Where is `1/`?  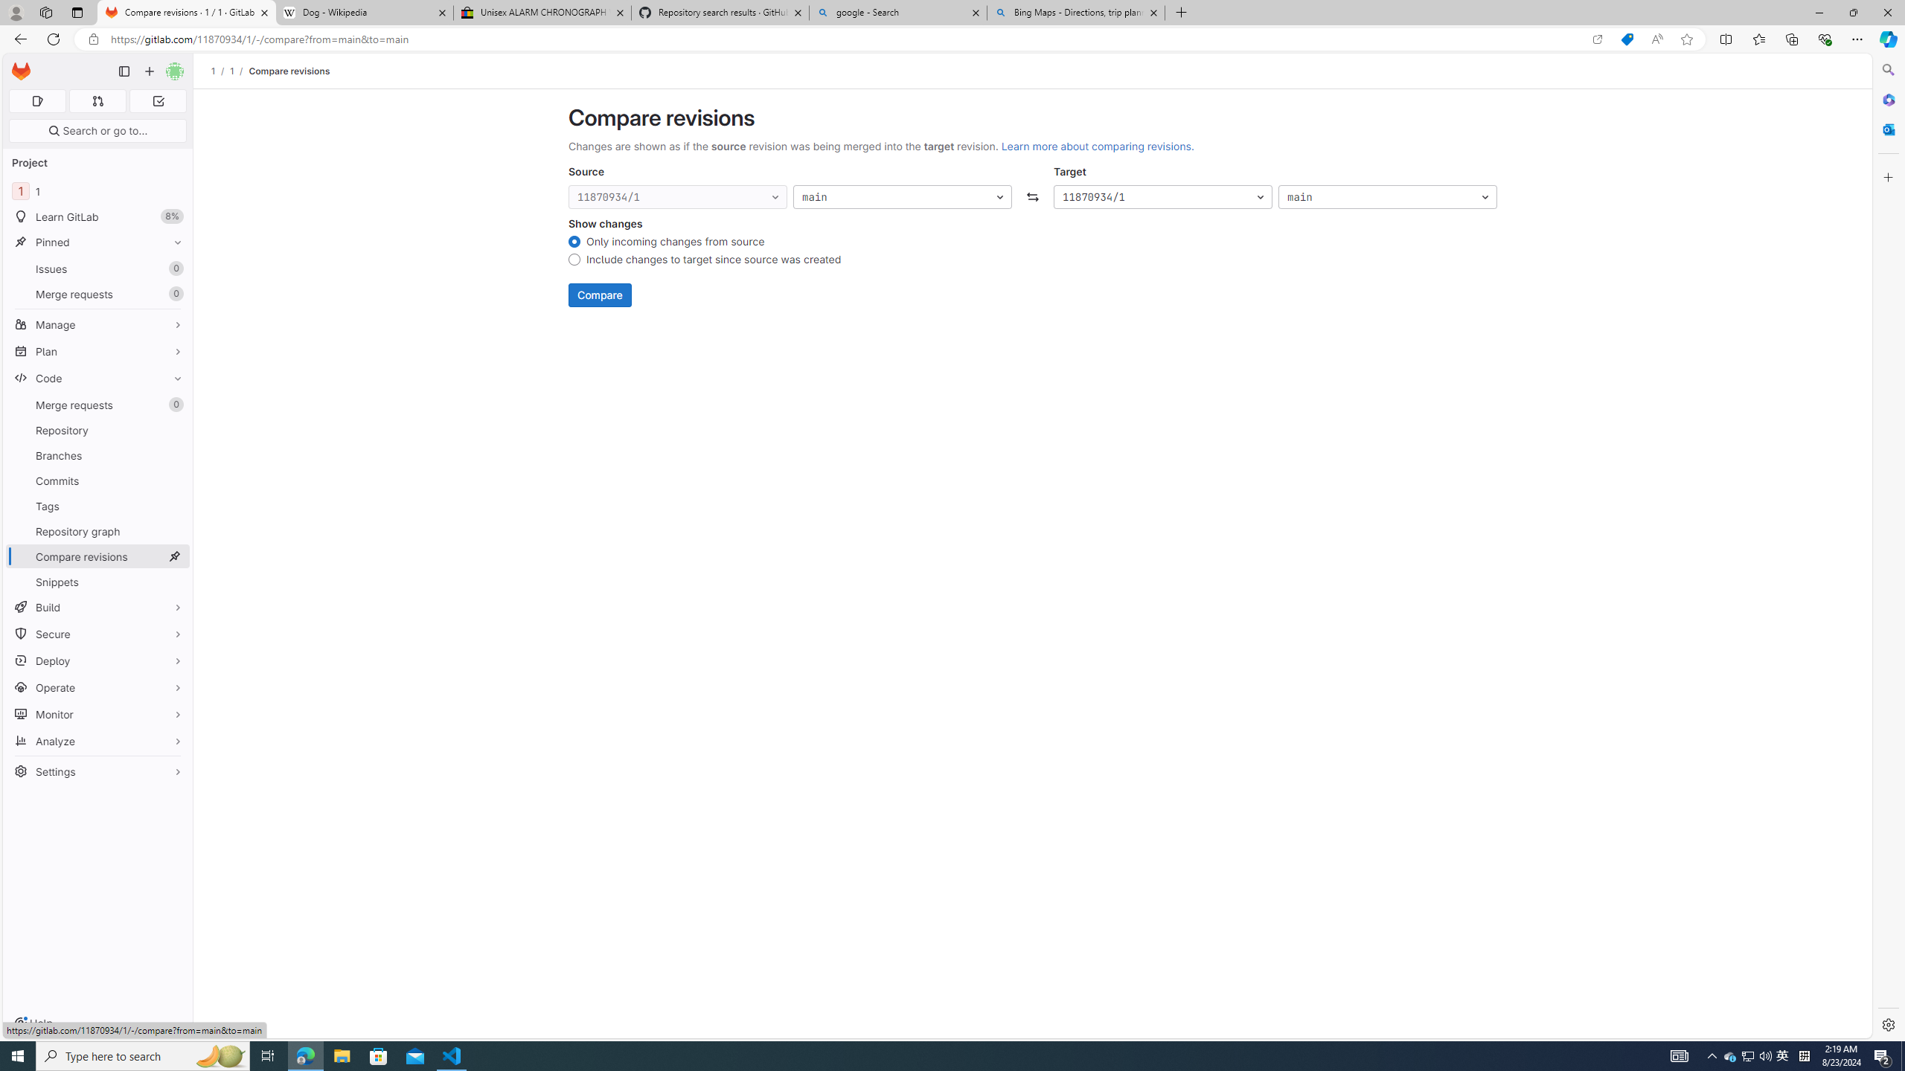 1/ is located at coordinates (240, 71).